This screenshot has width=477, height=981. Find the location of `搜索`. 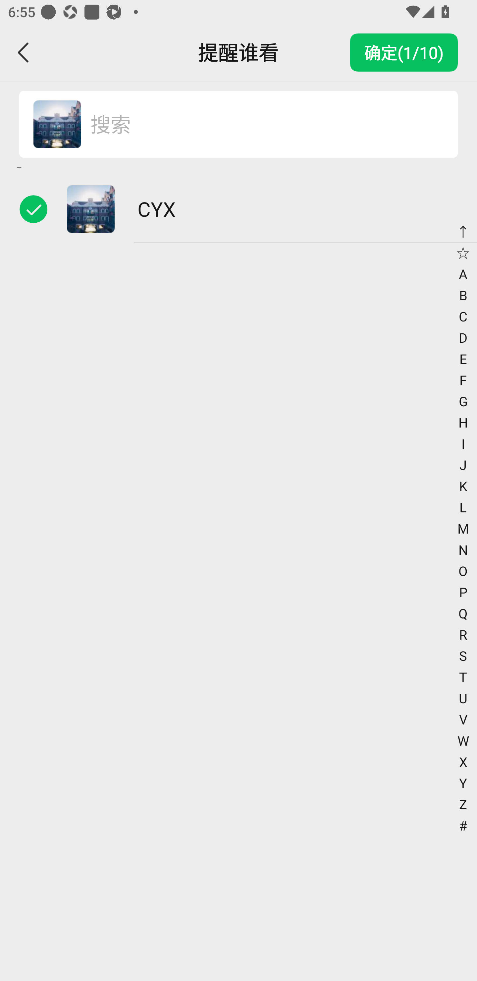

搜索 is located at coordinates (262, 125).